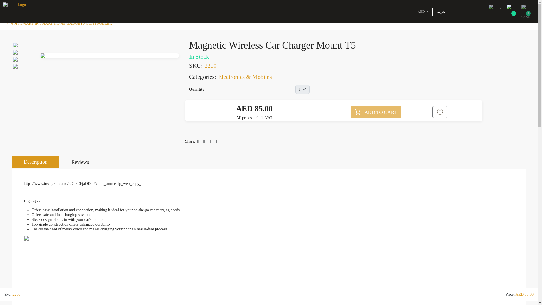 The image size is (542, 305). What do you see at coordinates (19, 8) in the screenshot?
I see `MEMBERSHIP` at bounding box center [19, 8].